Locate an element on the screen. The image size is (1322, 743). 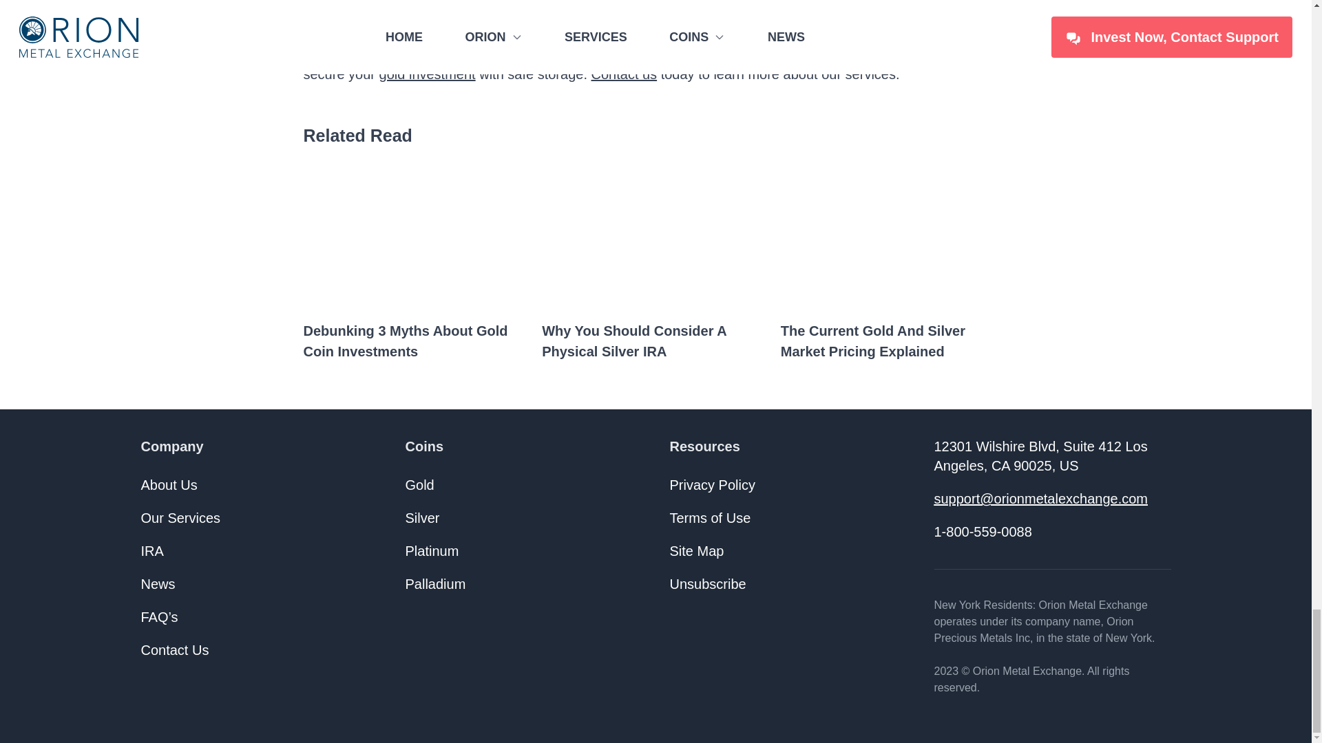
gold investment is located at coordinates (428, 74).